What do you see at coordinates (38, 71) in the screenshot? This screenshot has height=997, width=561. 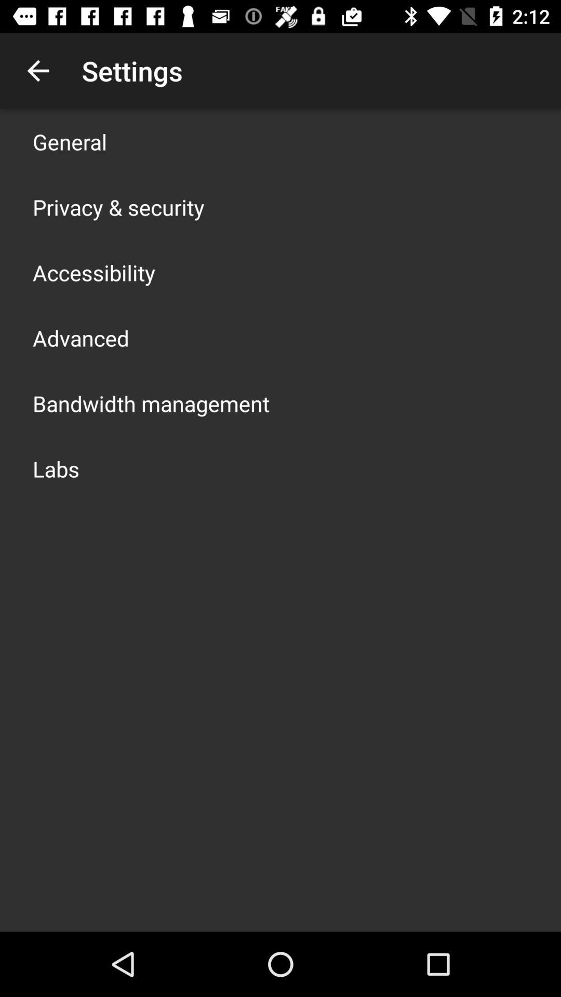 I see `select icon above general app` at bounding box center [38, 71].